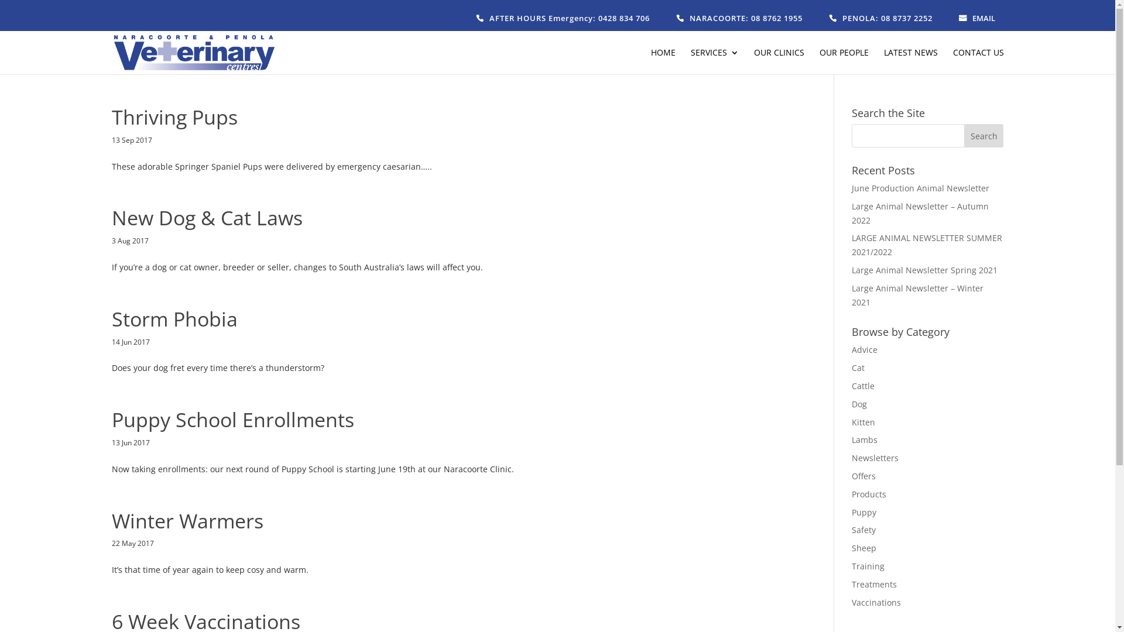 The image size is (1124, 632). What do you see at coordinates (869, 494) in the screenshot?
I see `Products` at bounding box center [869, 494].